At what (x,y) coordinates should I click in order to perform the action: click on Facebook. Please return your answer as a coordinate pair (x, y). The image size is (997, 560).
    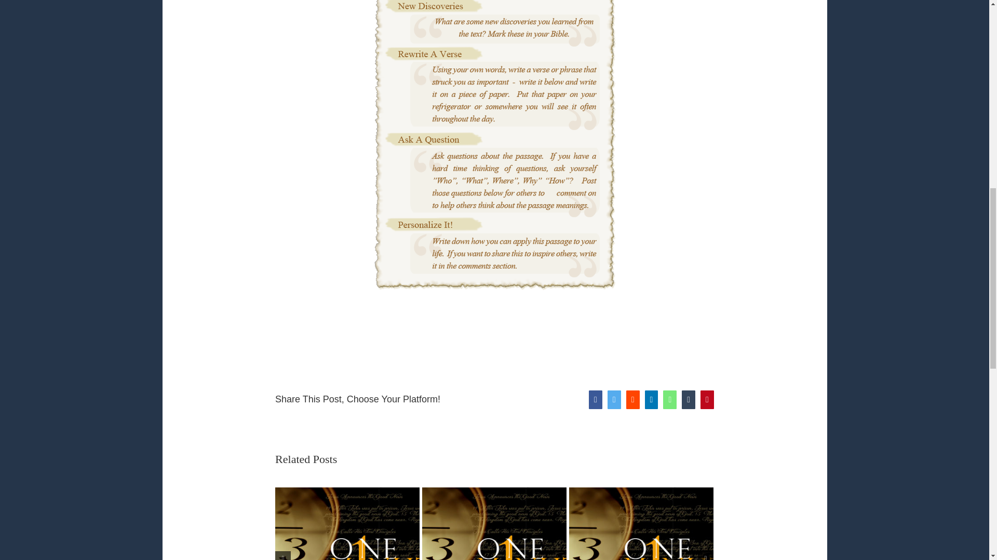
    Looking at the image, I should click on (595, 399).